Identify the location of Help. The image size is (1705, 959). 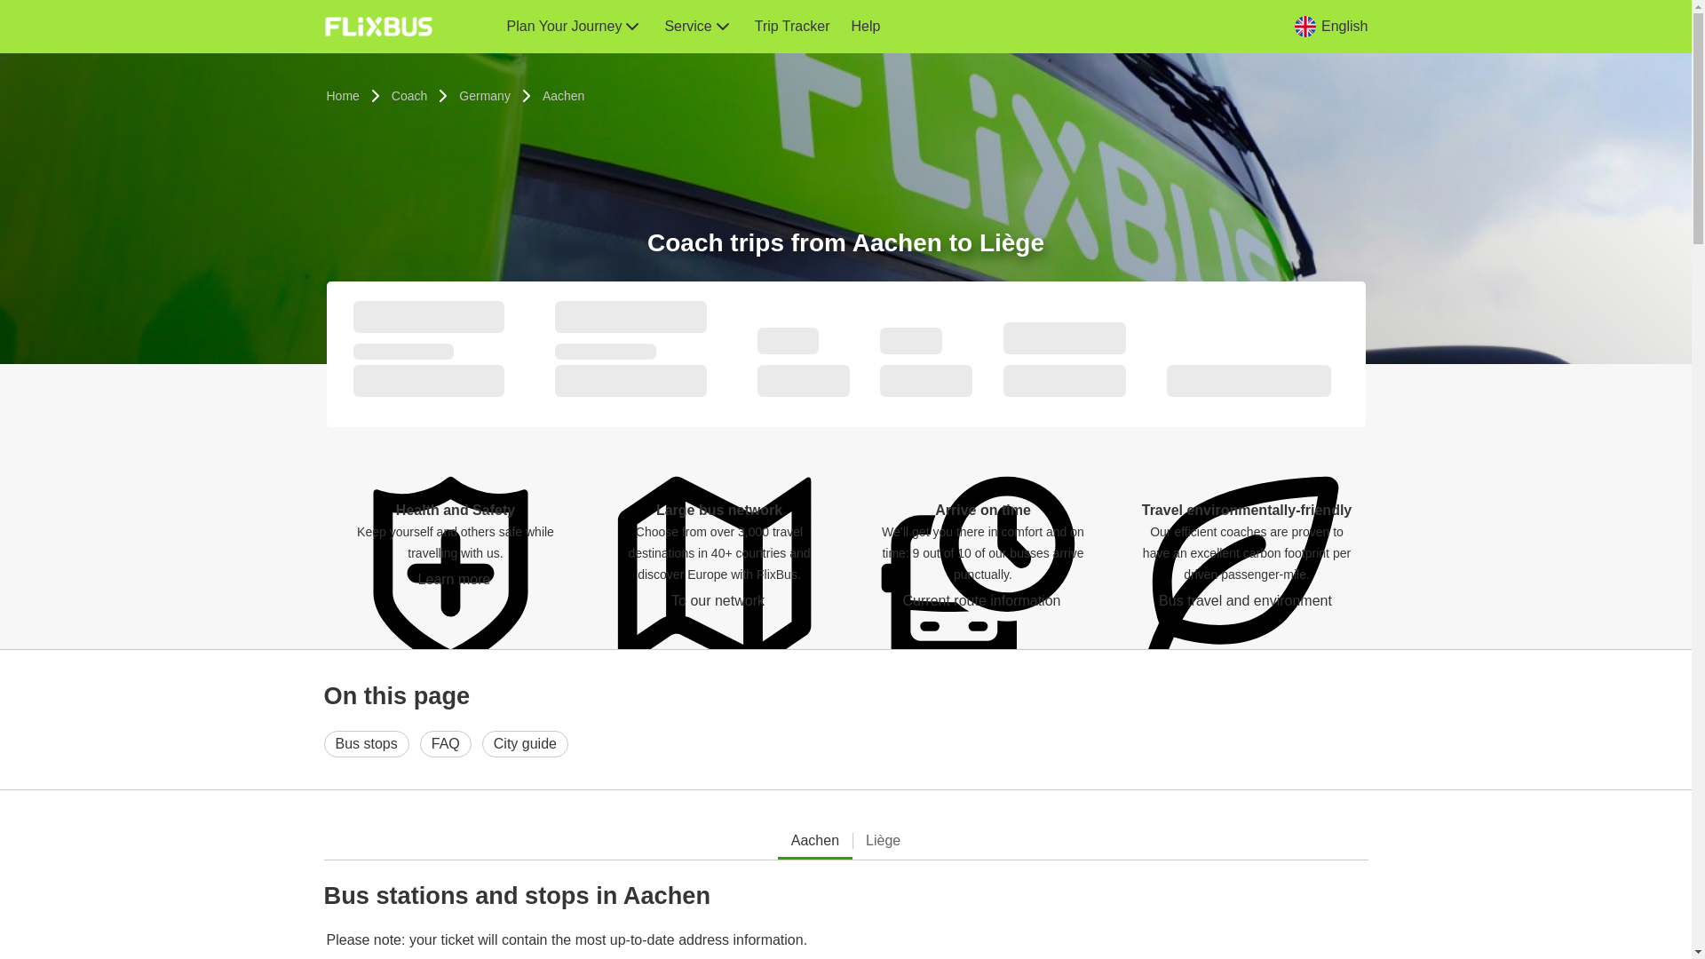
(865, 27).